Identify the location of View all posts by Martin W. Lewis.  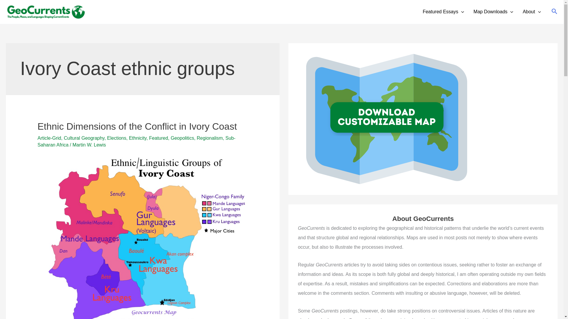
(89, 145).